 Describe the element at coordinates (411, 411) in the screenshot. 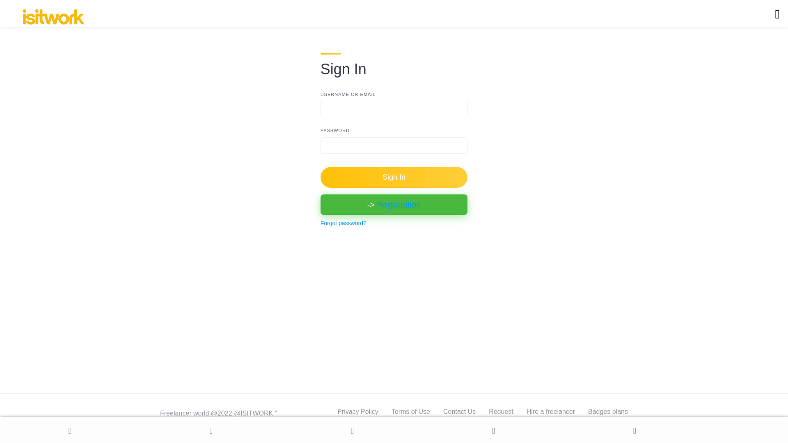

I see `Terms of Use` at that location.